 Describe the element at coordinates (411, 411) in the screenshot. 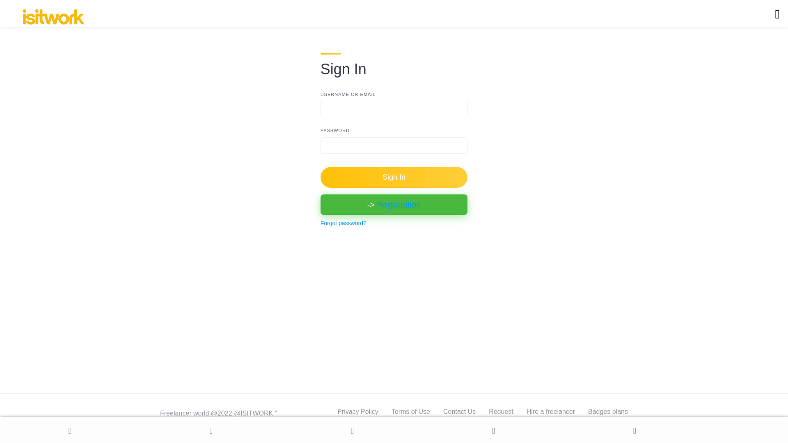

I see `Terms of Use` at that location.